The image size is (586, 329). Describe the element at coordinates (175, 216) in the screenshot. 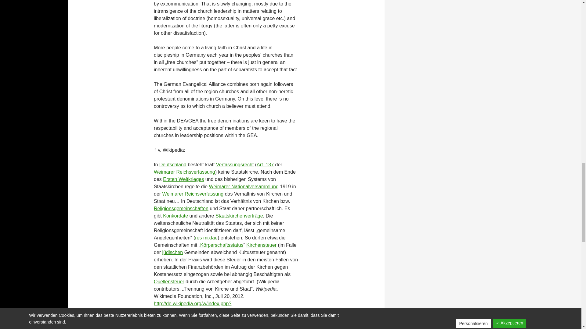

I see `Konkordate` at that location.